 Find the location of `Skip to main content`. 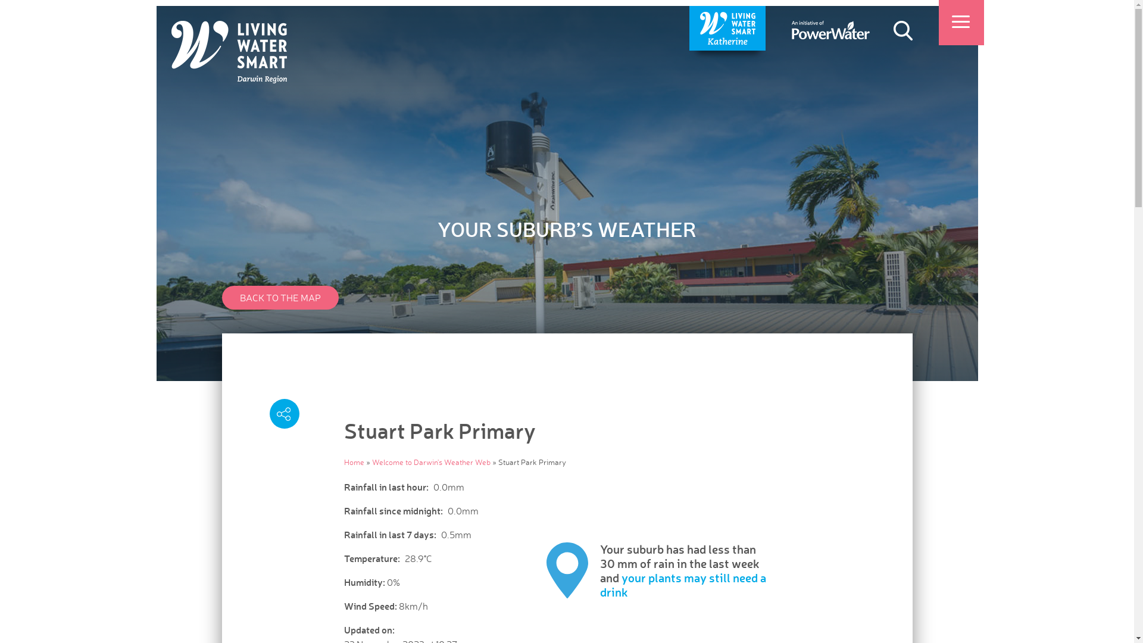

Skip to main content is located at coordinates (0, 6).